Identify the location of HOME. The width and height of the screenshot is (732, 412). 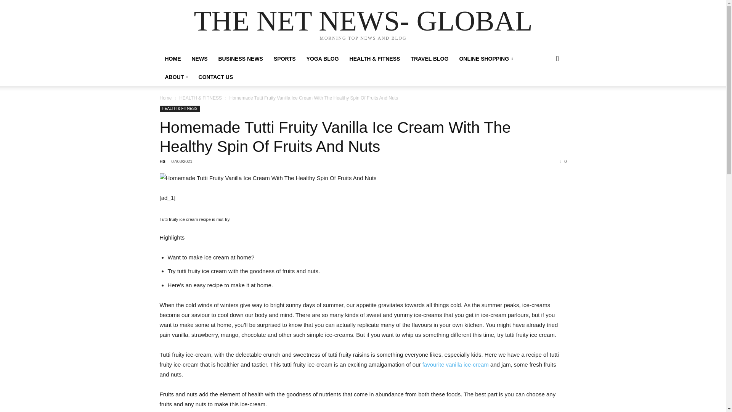
(172, 59).